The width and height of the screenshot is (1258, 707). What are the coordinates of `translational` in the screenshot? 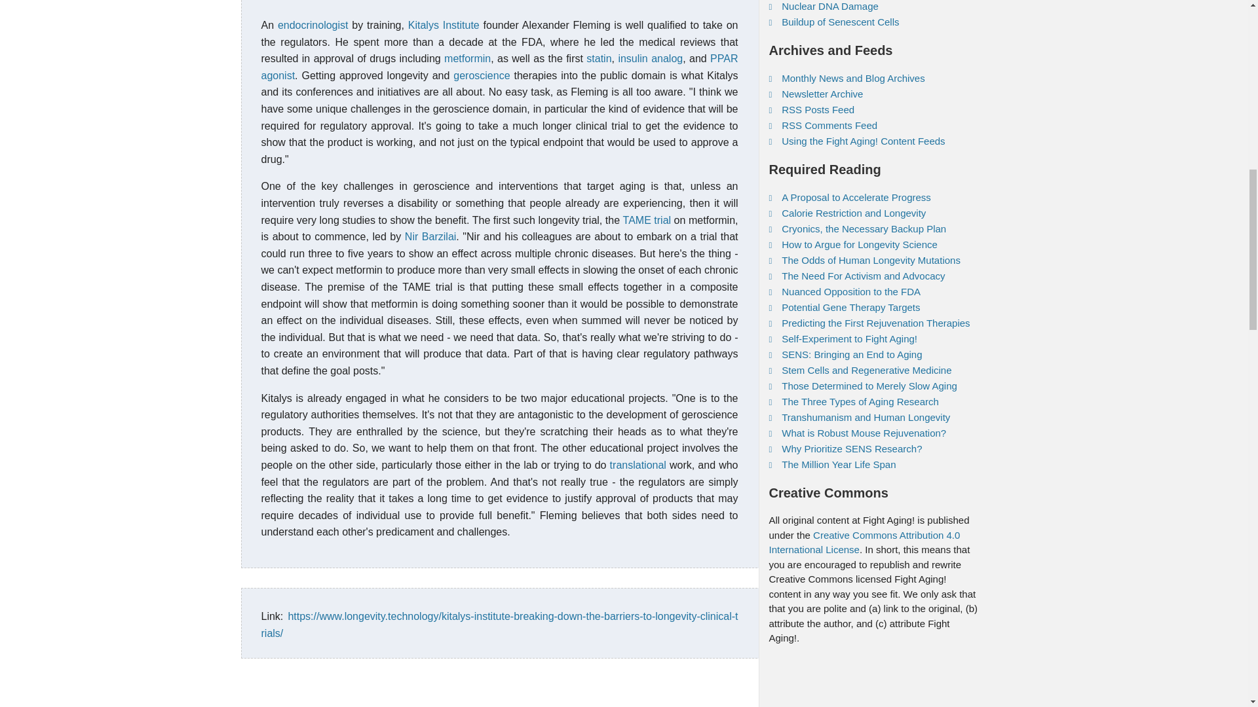 It's located at (638, 465).